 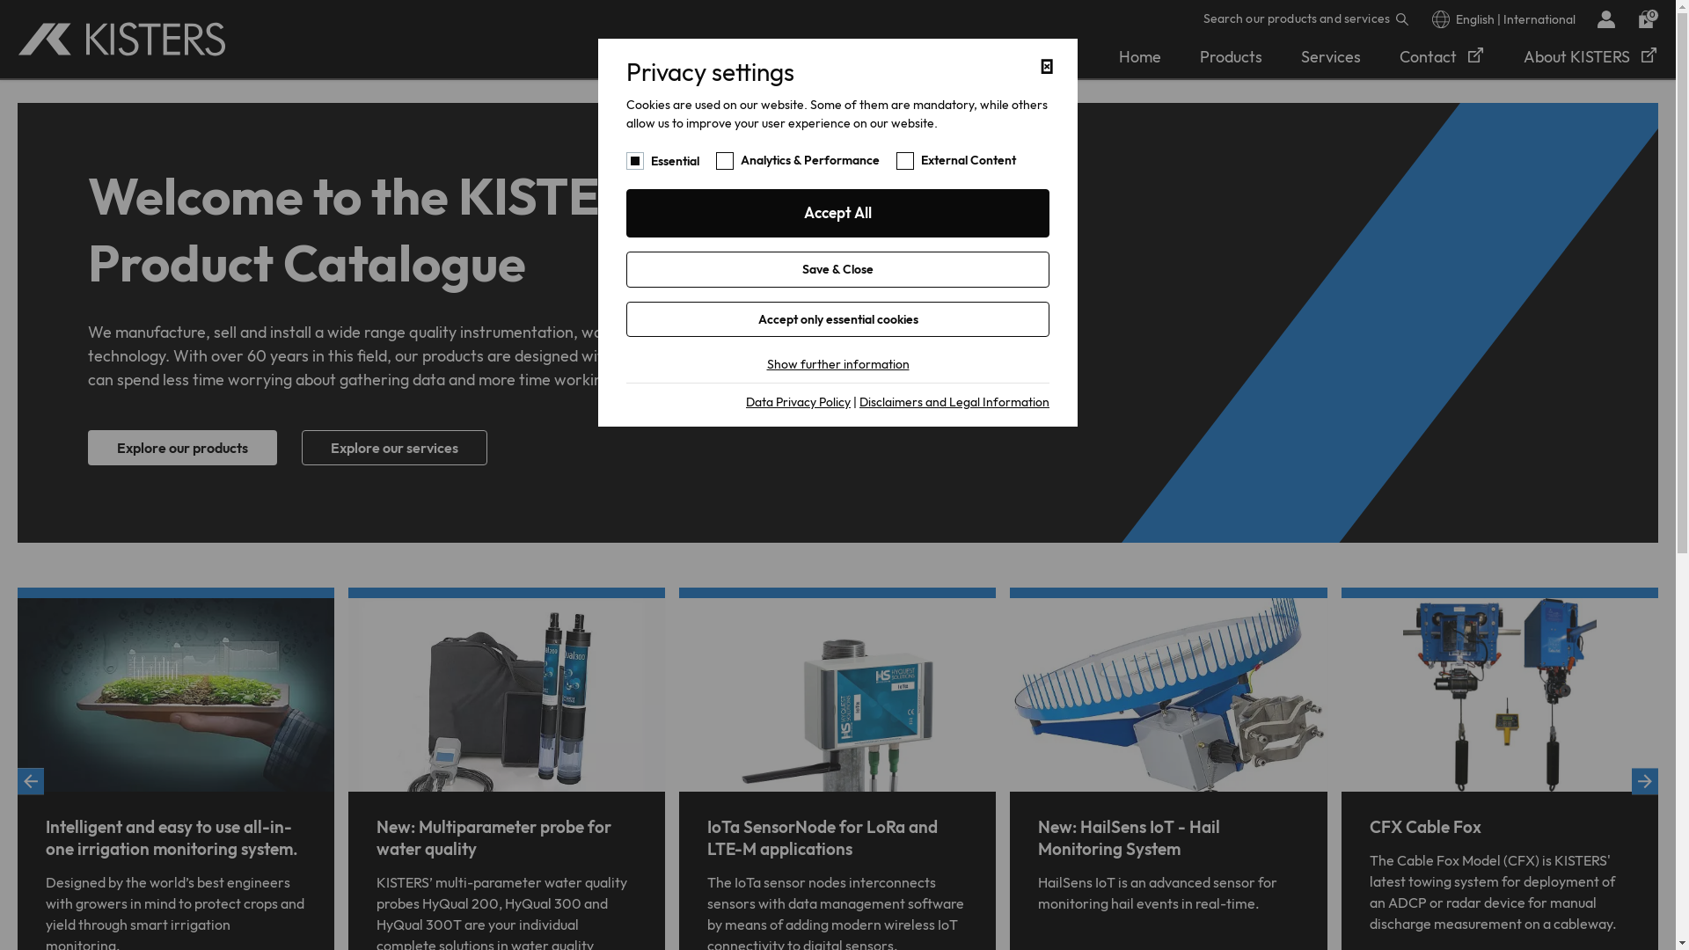 What do you see at coordinates (121, 40) in the screenshot?
I see `Home` at bounding box center [121, 40].